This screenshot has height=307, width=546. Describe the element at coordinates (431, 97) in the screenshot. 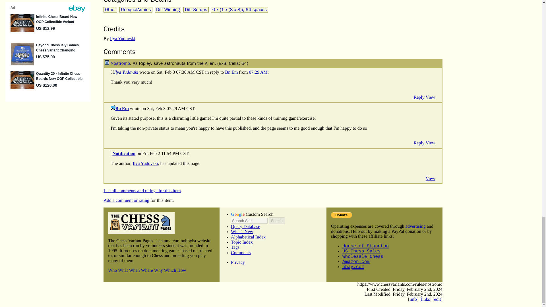

I see `View` at that location.